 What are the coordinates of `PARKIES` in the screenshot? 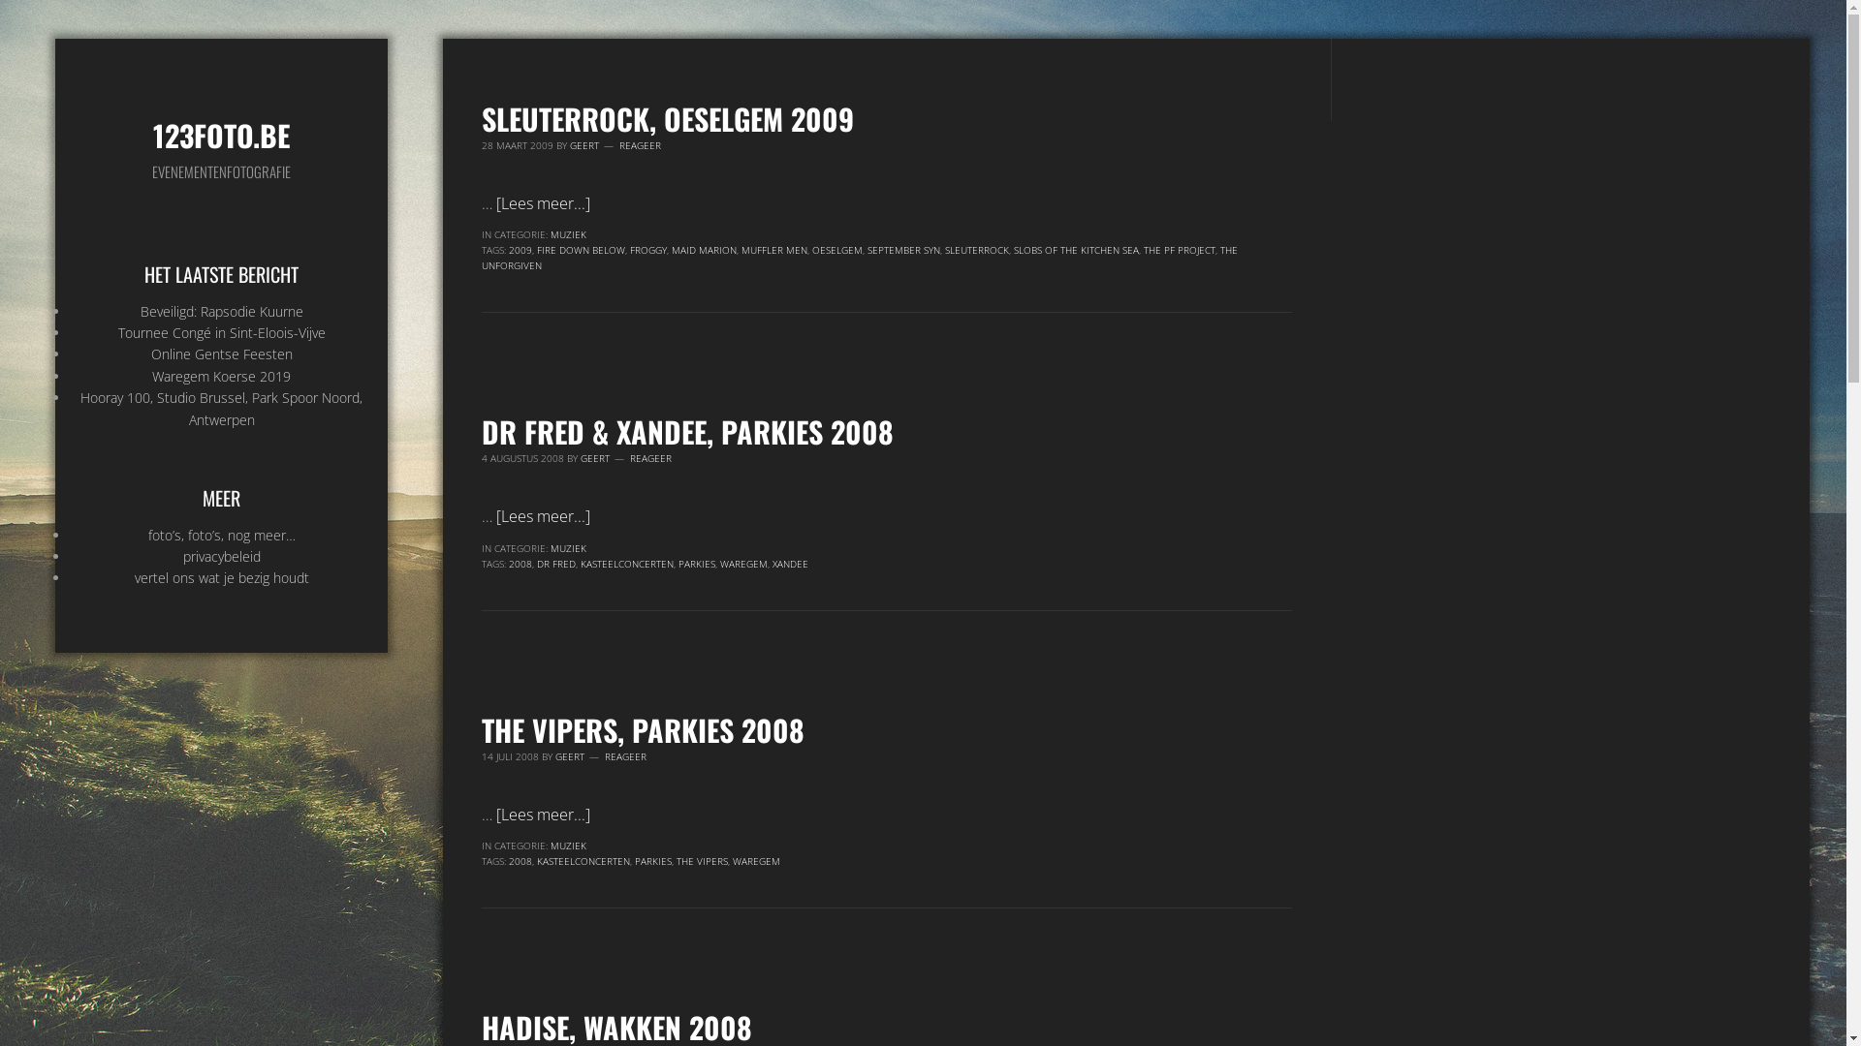 It's located at (697, 564).